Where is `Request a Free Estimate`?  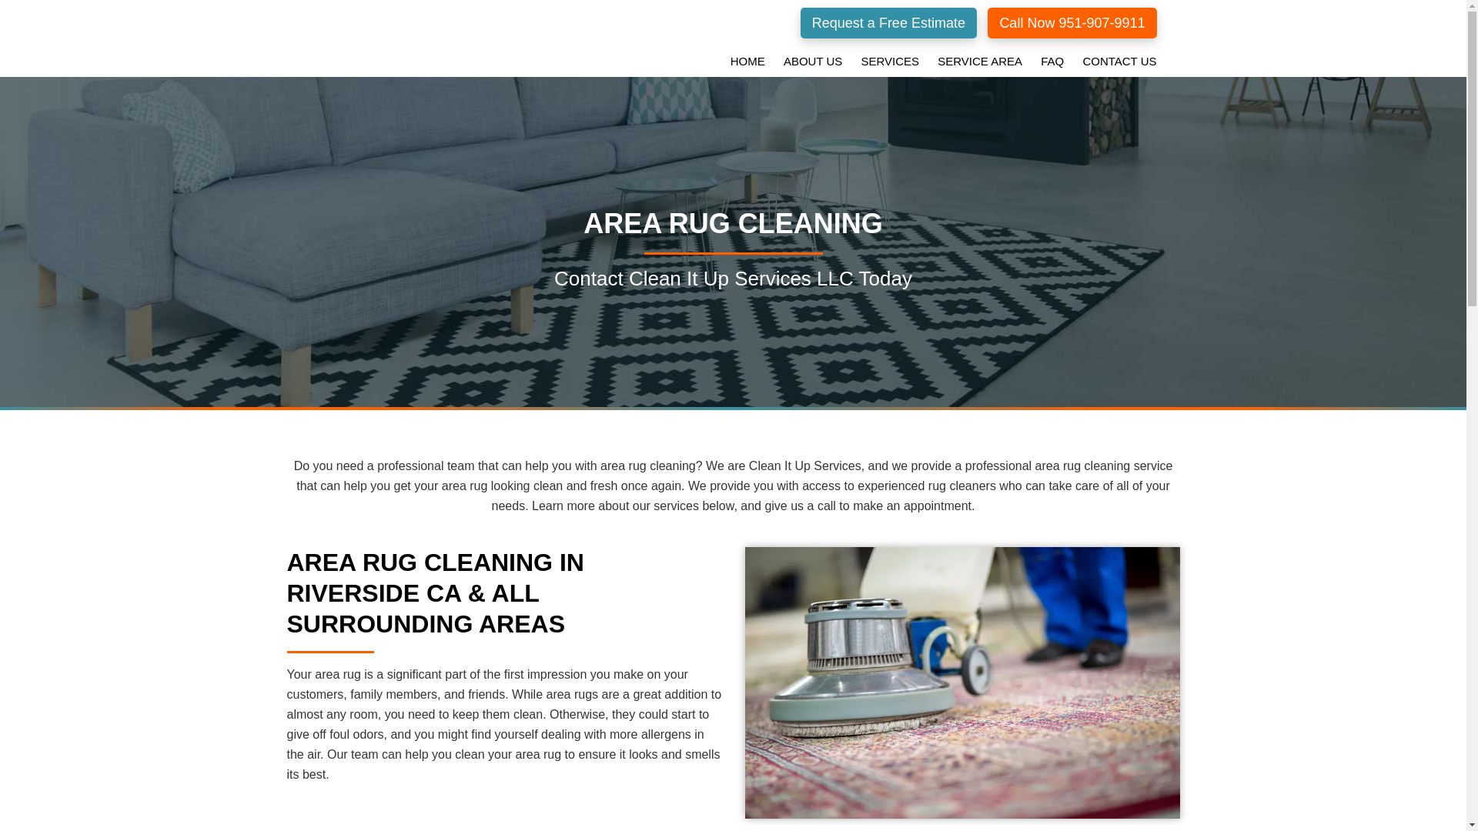
Request a Free Estimate is located at coordinates (888, 22).